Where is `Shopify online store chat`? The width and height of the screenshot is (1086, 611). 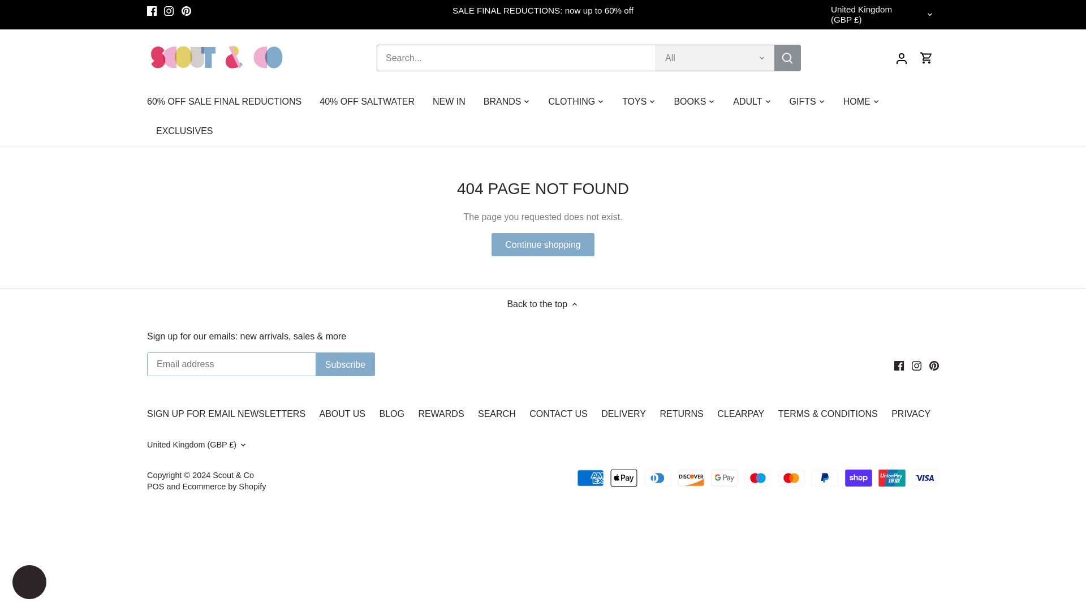
Shopify online store chat is located at coordinates (29, 583).